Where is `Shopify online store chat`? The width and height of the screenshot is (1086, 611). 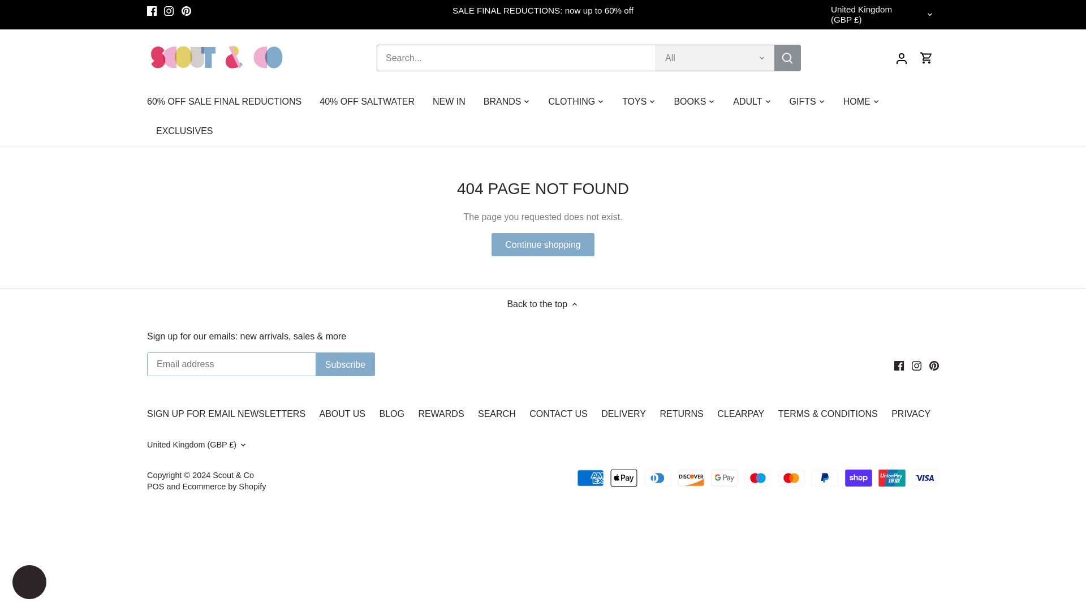
Shopify online store chat is located at coordinates (29, 583).